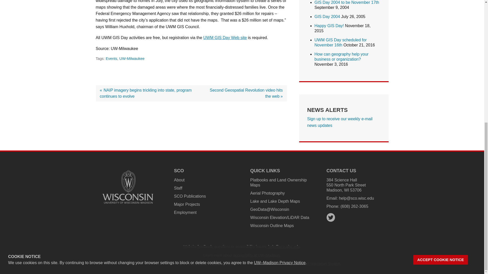 This screenshot has height=274, width=488. What do you see at coordinates (128, 187) in the screenshot?
I see `University logo that links to main university website` at bounding box center [128, 187].